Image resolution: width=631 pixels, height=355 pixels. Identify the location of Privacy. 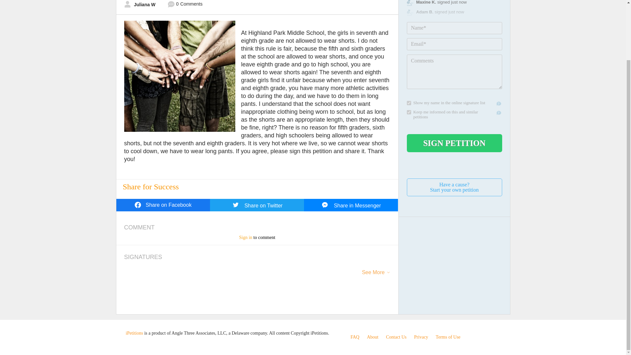
(373, 275).